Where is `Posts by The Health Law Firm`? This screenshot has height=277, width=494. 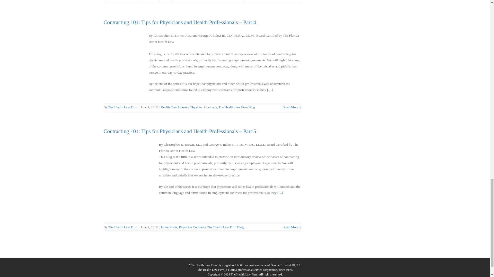
Posts by The Health Law Firm is located at coordinates (122, 107).